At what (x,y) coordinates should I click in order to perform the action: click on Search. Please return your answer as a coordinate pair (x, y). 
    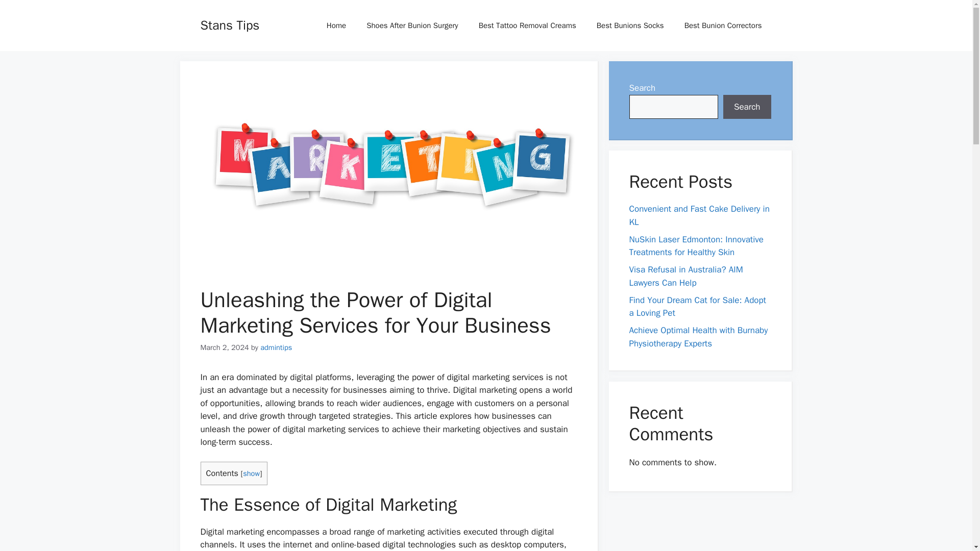
    Looking at the image, I should click on (747, 107).